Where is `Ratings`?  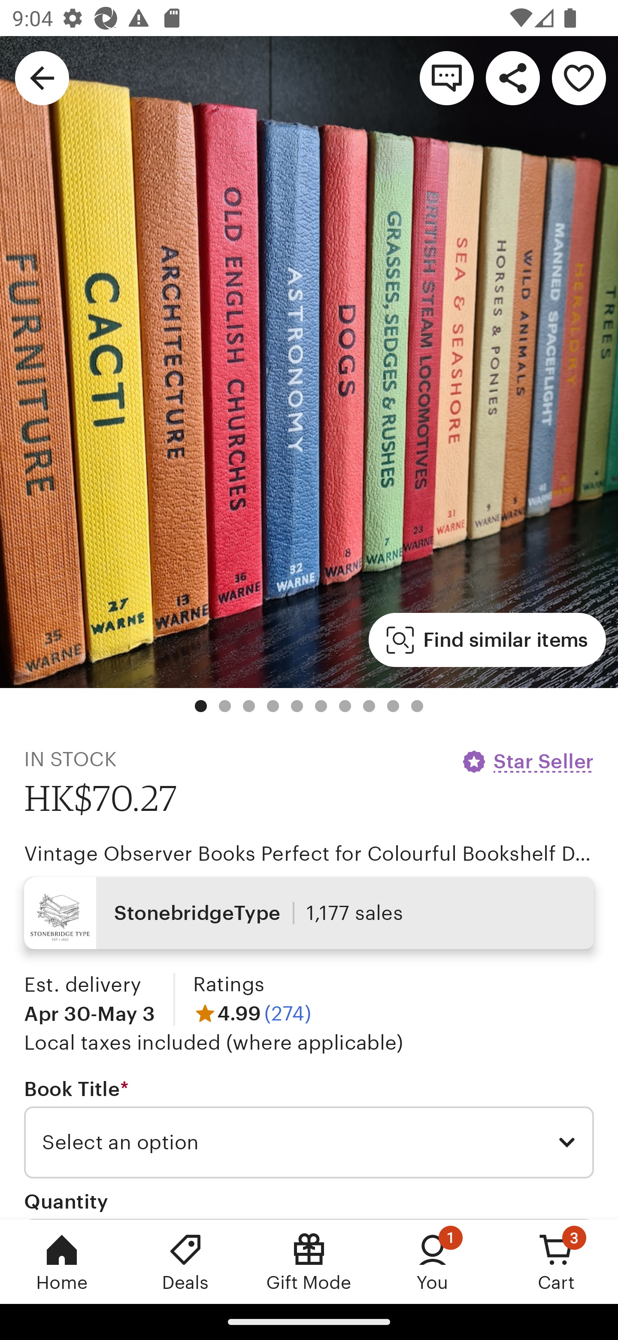
Ratings is located at coordinates (228, 984).